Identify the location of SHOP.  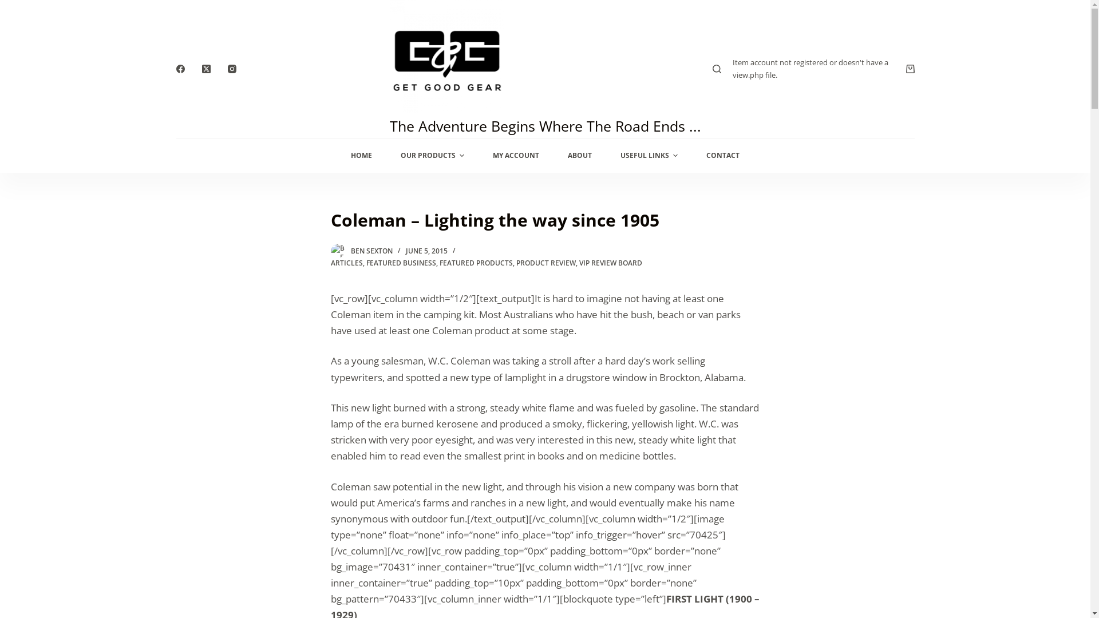
(736, 313).